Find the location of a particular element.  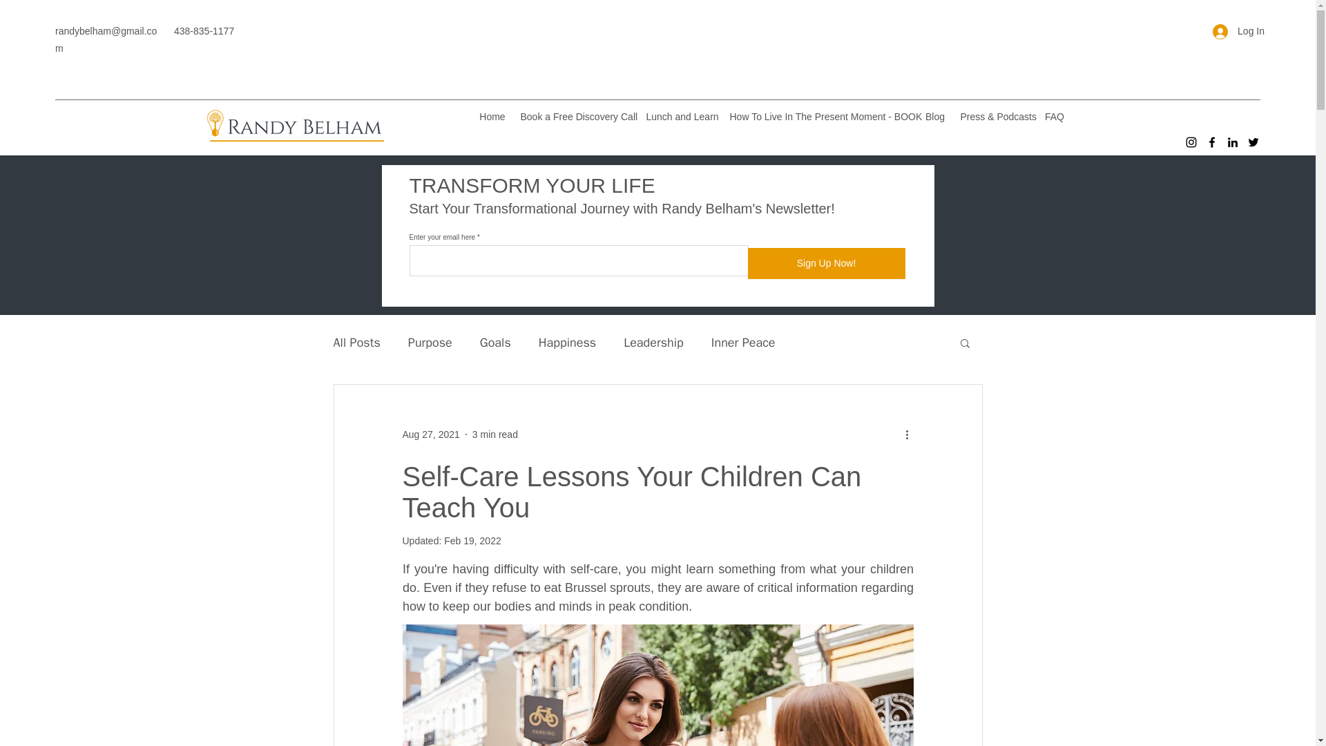

How To Live In The Present Moment - BOOK is located at coordinates (819, 116).